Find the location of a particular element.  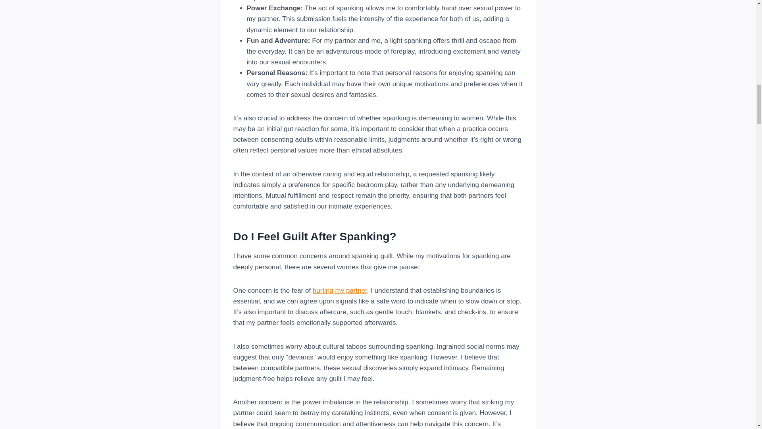

hurting my partner is located at coordinates (340, 290).